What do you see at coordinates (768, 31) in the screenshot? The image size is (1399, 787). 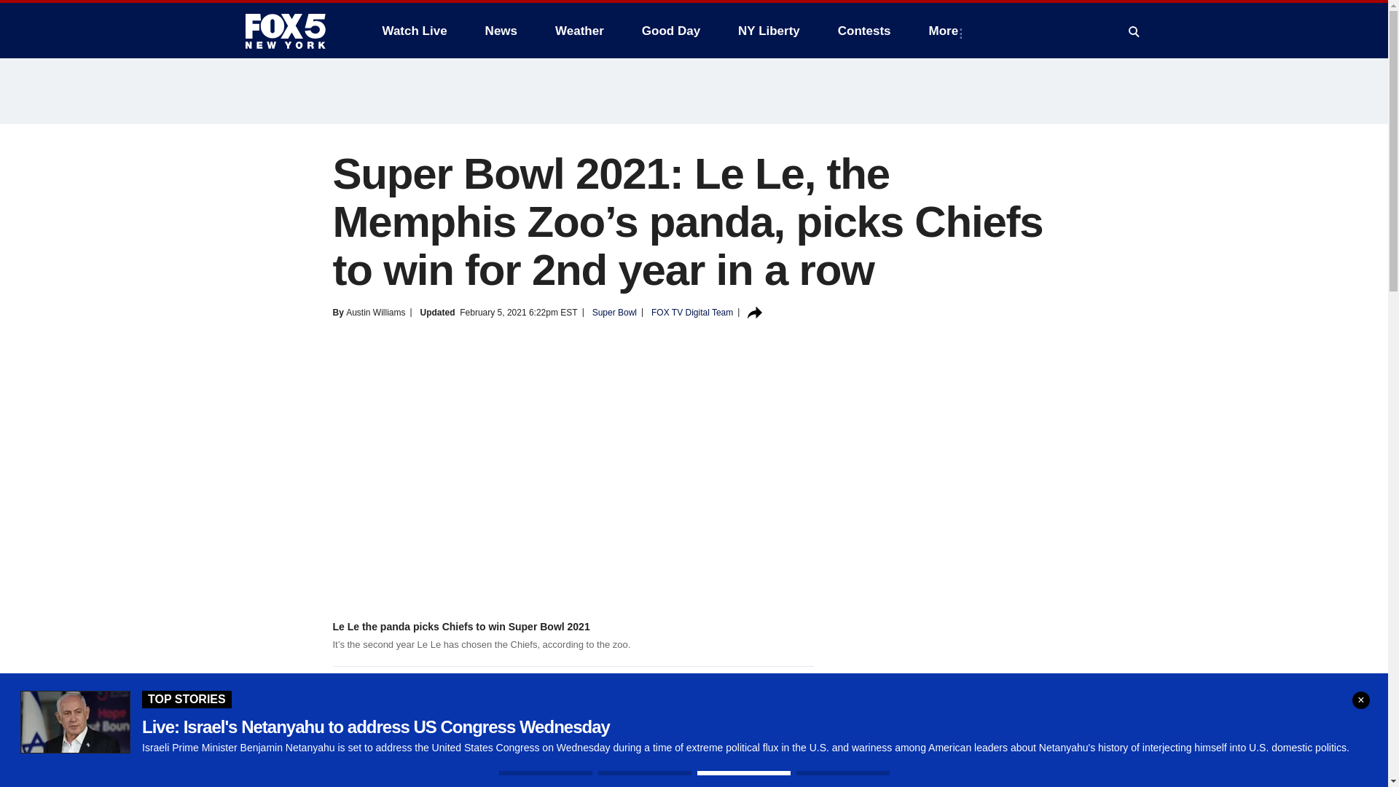 I see `NY Liberty` at bounding box center [768, 31].